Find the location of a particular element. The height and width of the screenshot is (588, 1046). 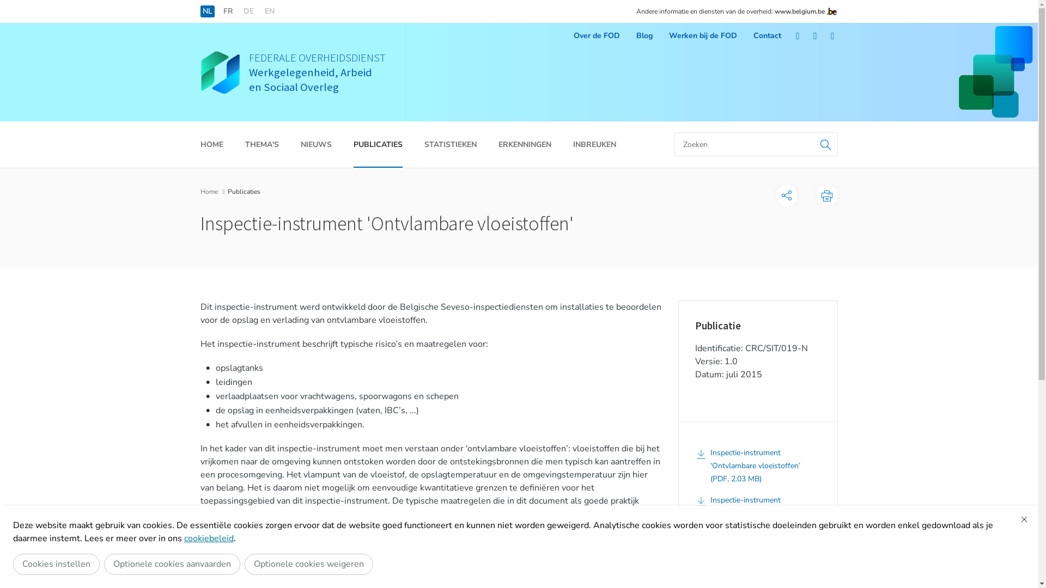

THEMA'S is located at coordinates (262, 145).